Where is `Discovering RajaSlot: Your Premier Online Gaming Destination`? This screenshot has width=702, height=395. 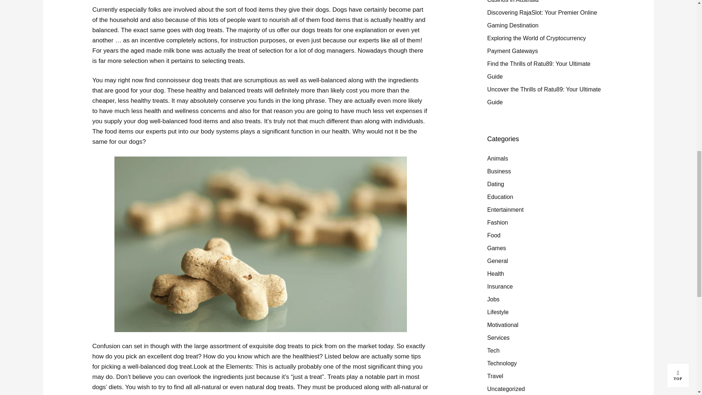
Discovering RajaSlot: Your Premier Online Gaming Destination is located at coordinates (542, 19).